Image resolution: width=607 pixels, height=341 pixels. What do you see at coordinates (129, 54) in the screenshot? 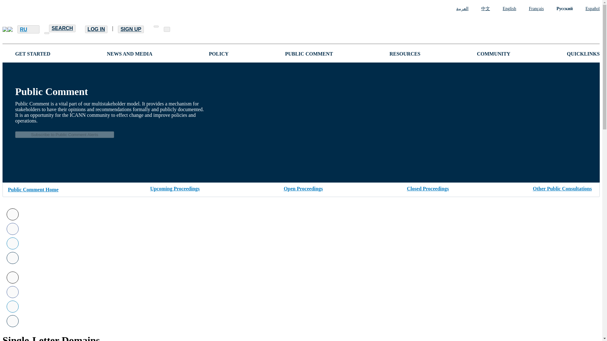
I see `NEWS AND MEDIA` at bounding box center [129, 54].